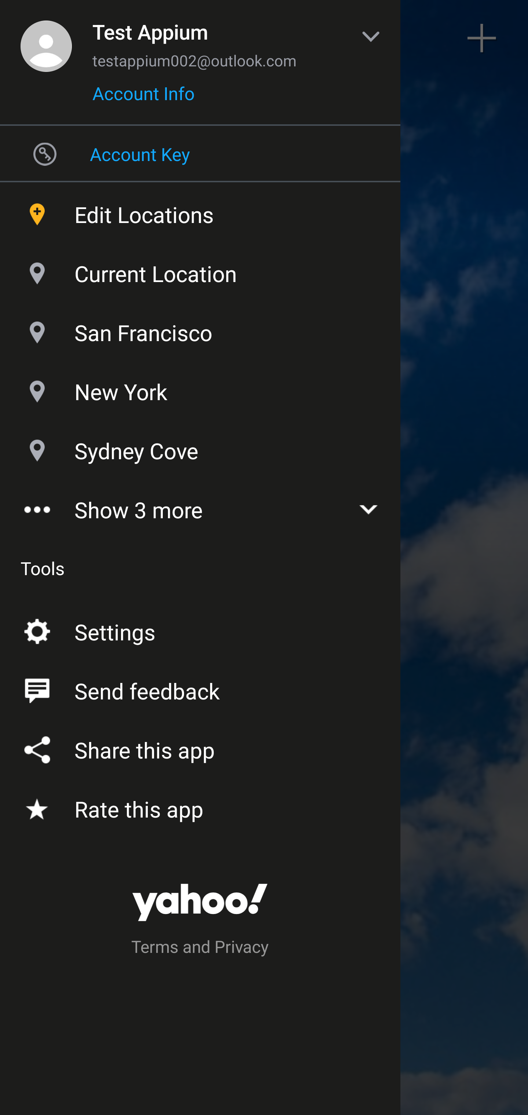  Describe the element at coordinates (200, 747) in the screenshot. I see `Share this app` at that location.